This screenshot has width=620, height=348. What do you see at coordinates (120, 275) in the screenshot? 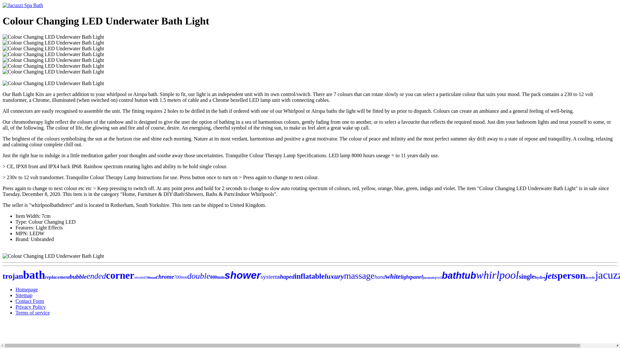
I see `corner` at bounding box center [120, 275].